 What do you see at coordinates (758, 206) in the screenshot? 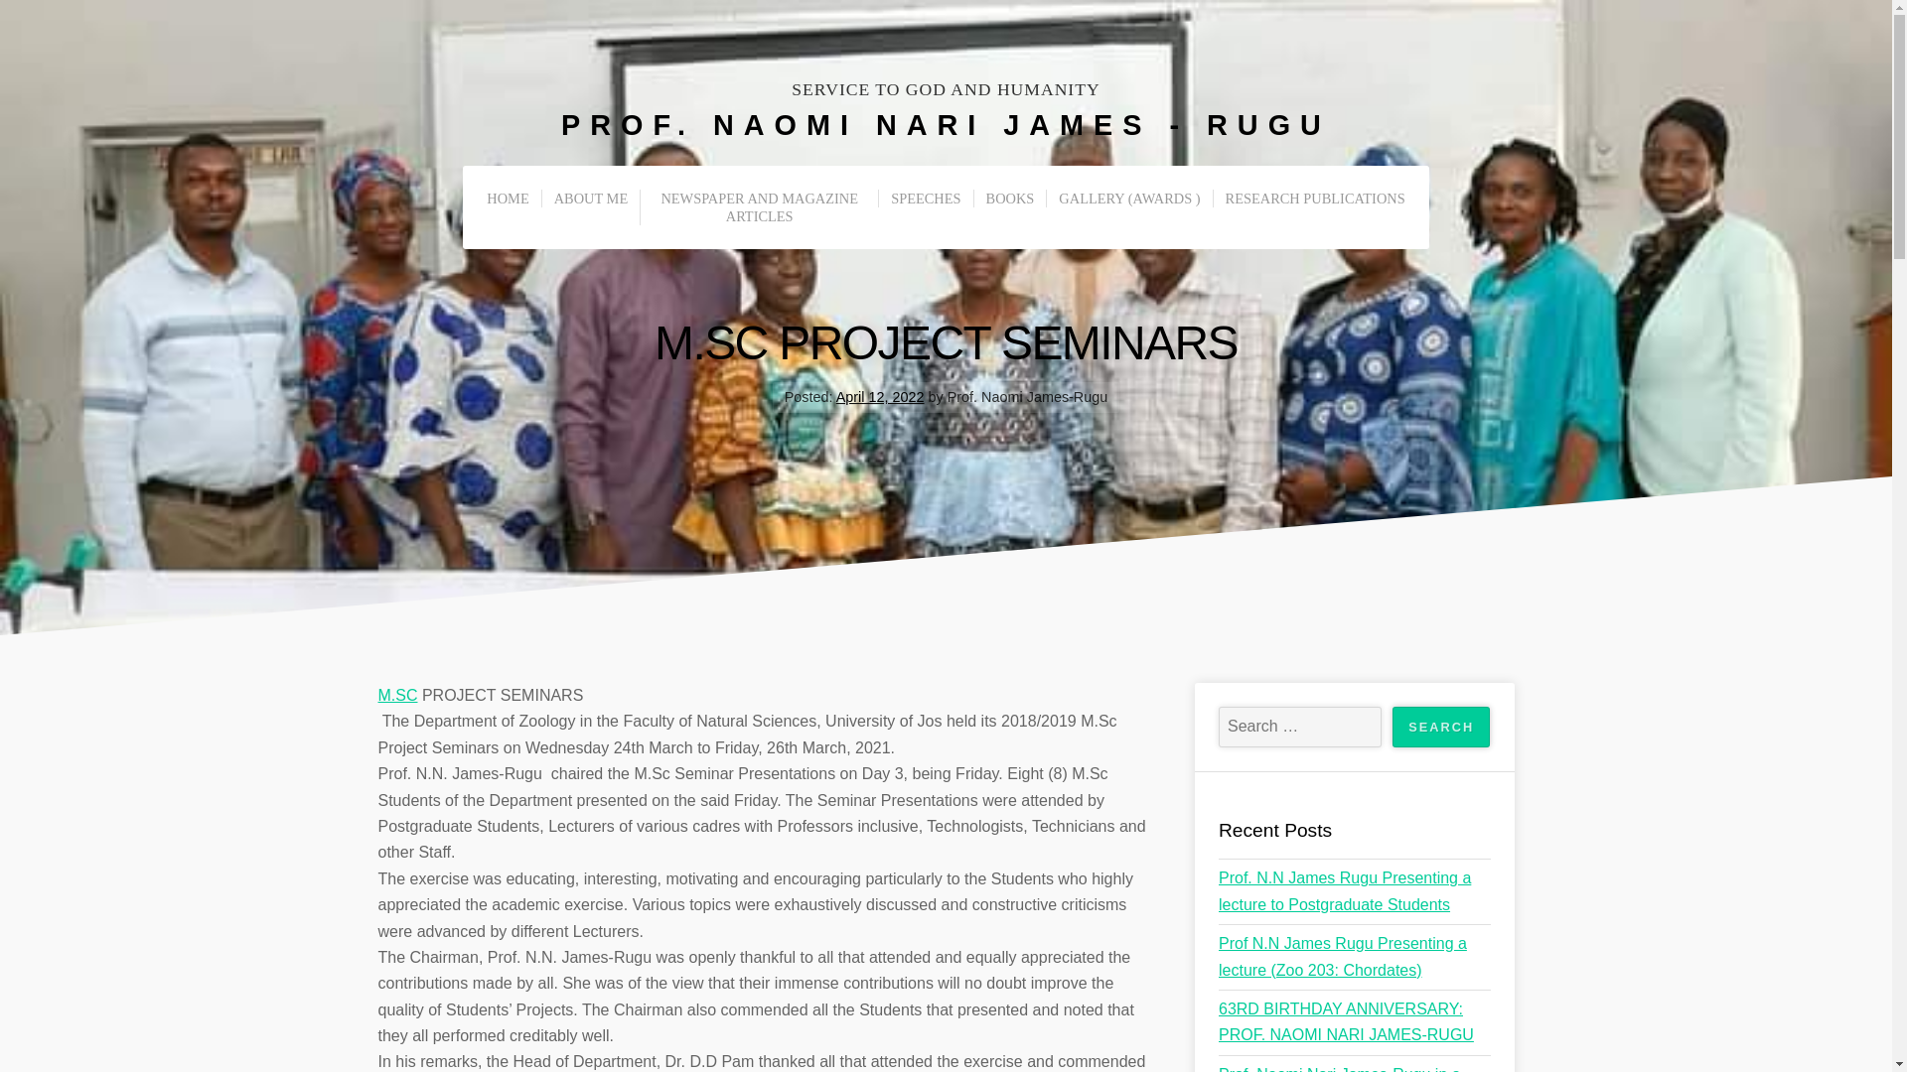
I see `NEWSPAPER AND MAGAZINE ARTICLES` at bounding box center [758, 206].